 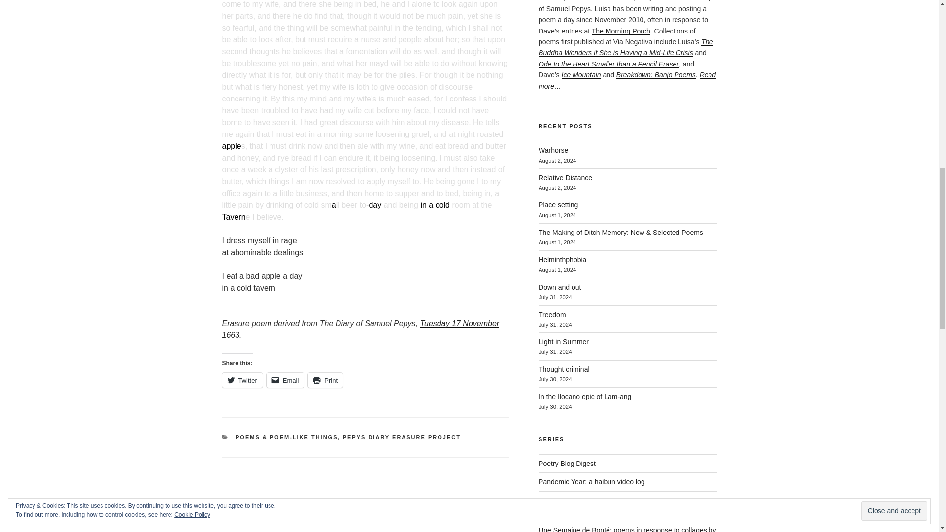 What do you see at coordinates (626, 47) in the screenshot?
I see `The Buddha Wonders if She is Having a Mid-Life Crisis` at bounding box center [626, 47].